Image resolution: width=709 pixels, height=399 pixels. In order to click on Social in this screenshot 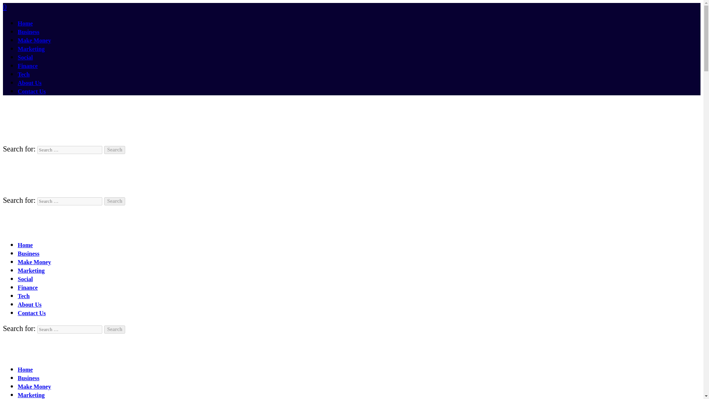, I will do `click(25, 57)`.